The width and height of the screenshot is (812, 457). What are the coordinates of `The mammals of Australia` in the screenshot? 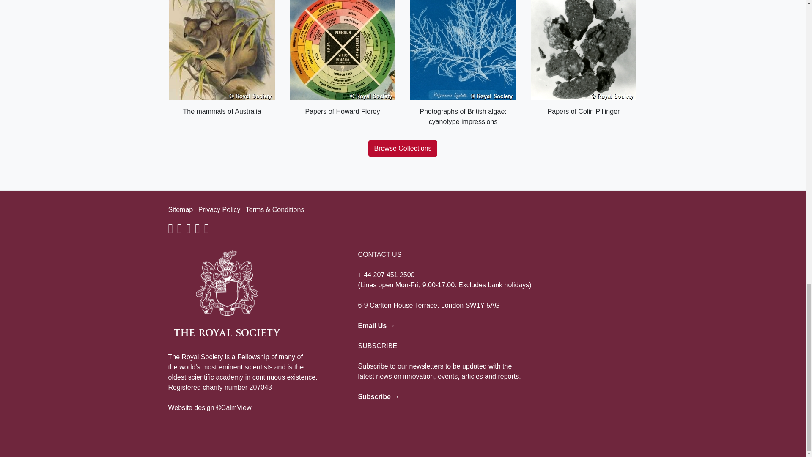 It's located at (222, 58).